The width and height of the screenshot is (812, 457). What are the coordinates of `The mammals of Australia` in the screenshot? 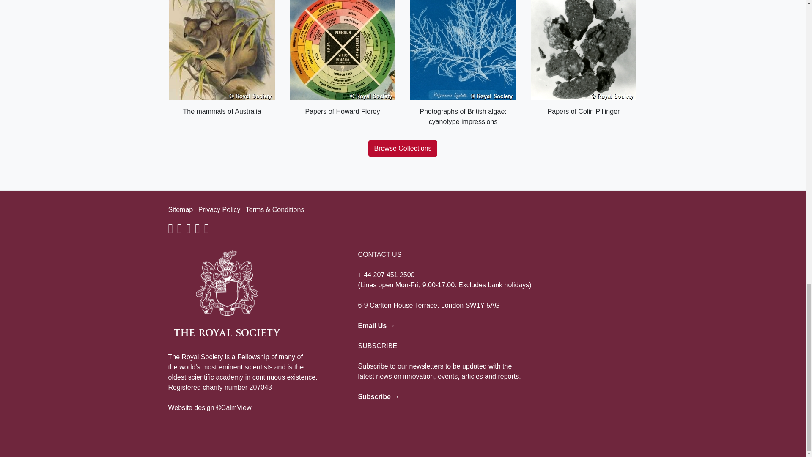 It's located at (222, 58).